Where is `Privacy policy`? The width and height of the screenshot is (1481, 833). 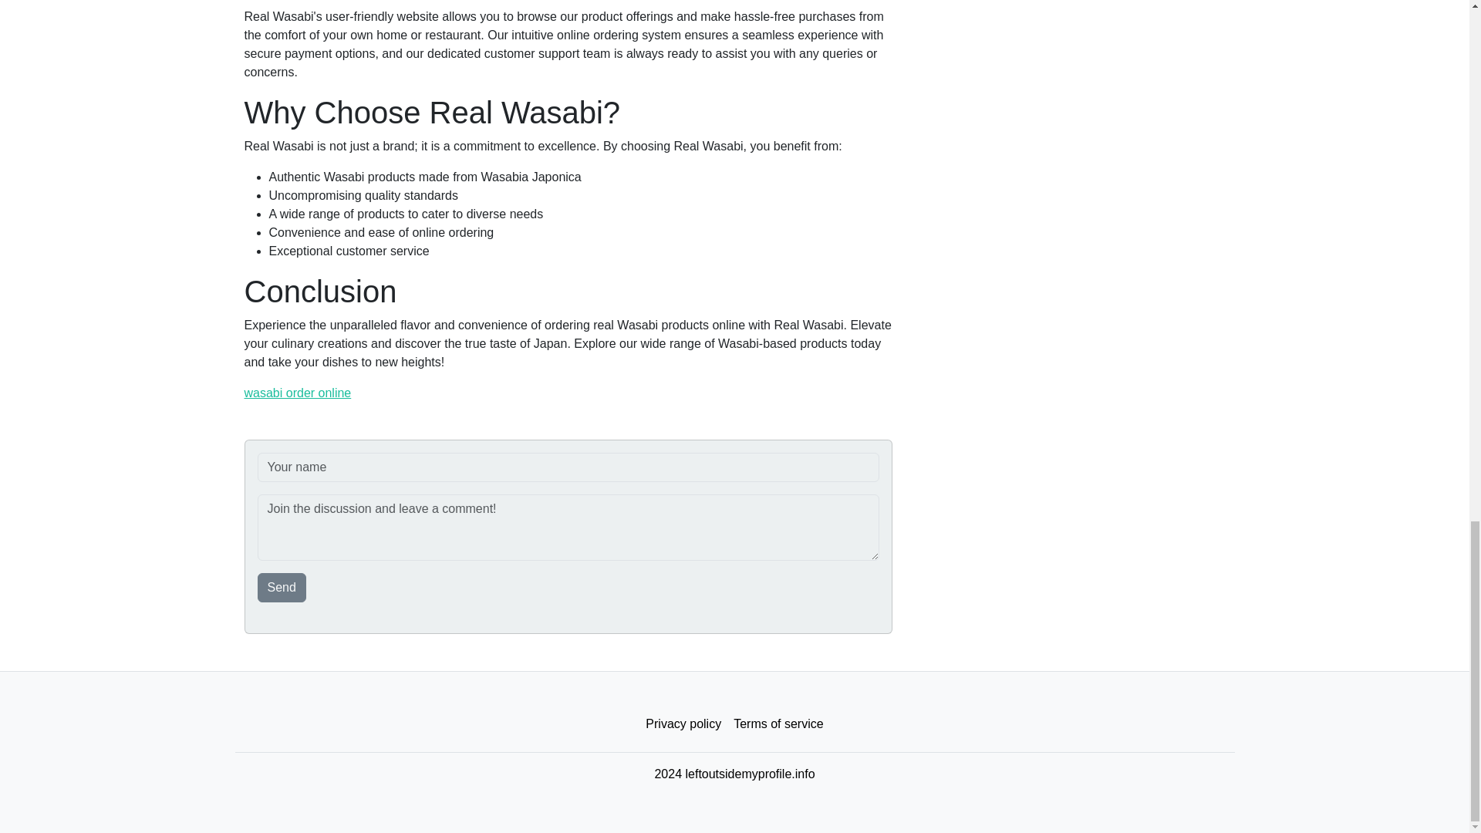 Privacy policy is located at coordinates (683, 724).